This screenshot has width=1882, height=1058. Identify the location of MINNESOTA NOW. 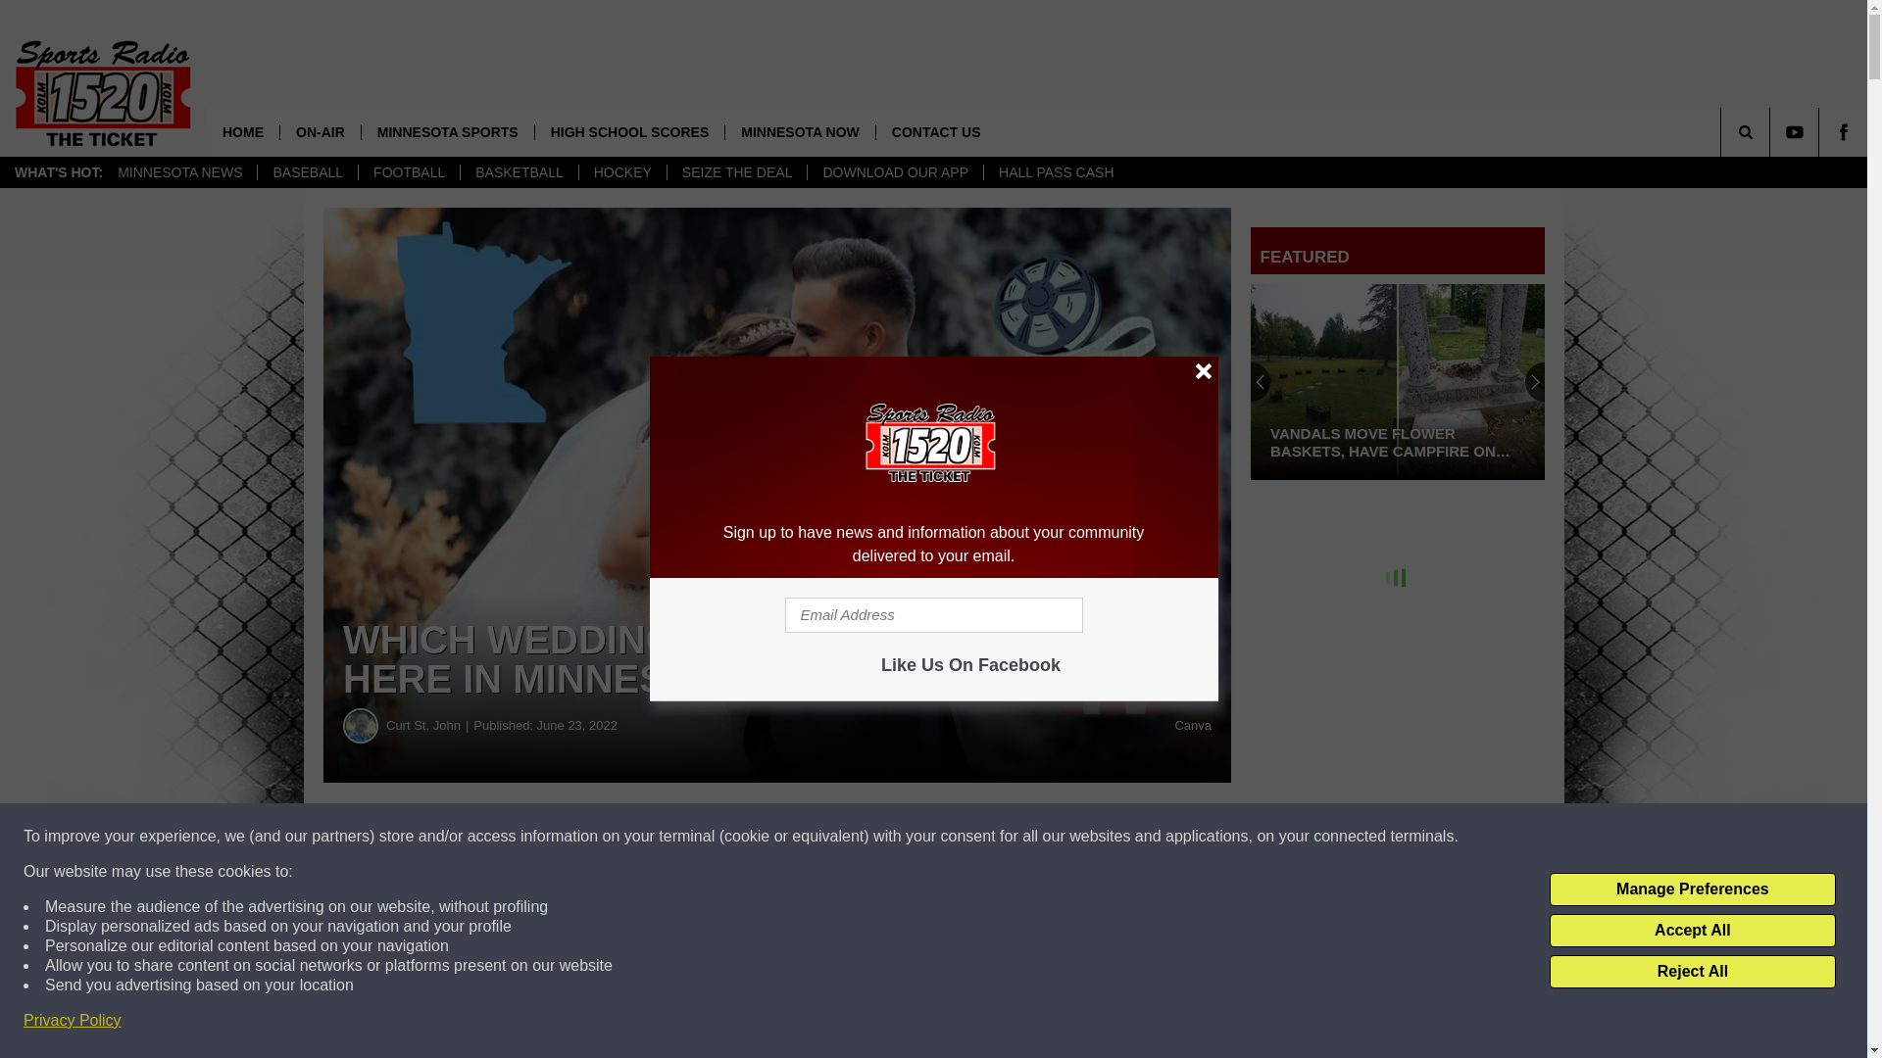
(800, 131).